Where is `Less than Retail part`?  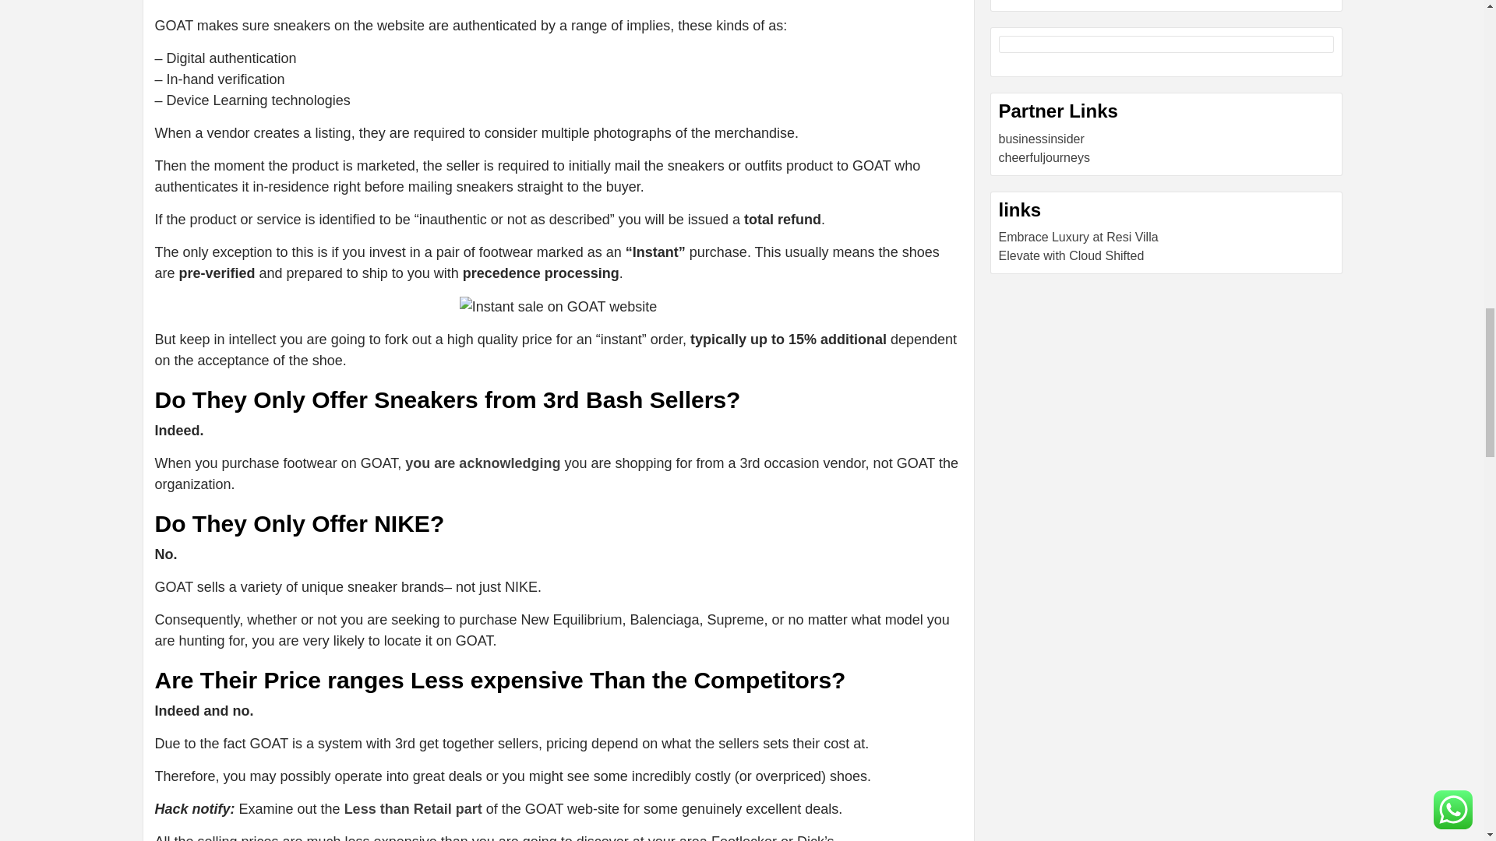 Less than Retail part is located at coordinates (413, 808).